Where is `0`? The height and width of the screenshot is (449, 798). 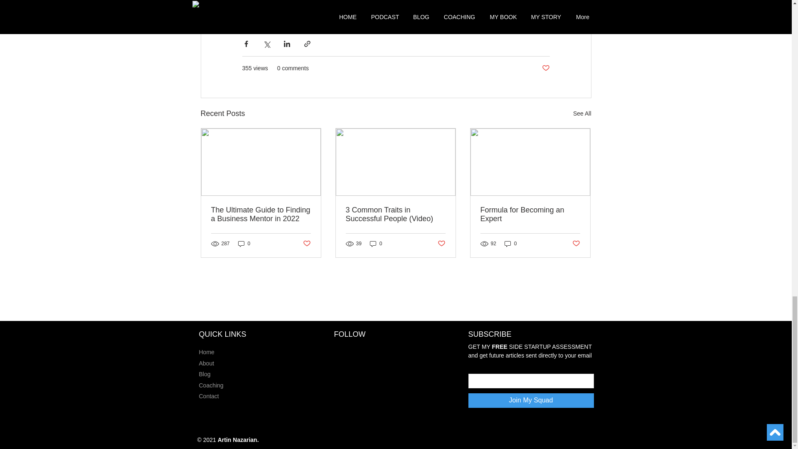 0 is located at coordinates (244, 244).